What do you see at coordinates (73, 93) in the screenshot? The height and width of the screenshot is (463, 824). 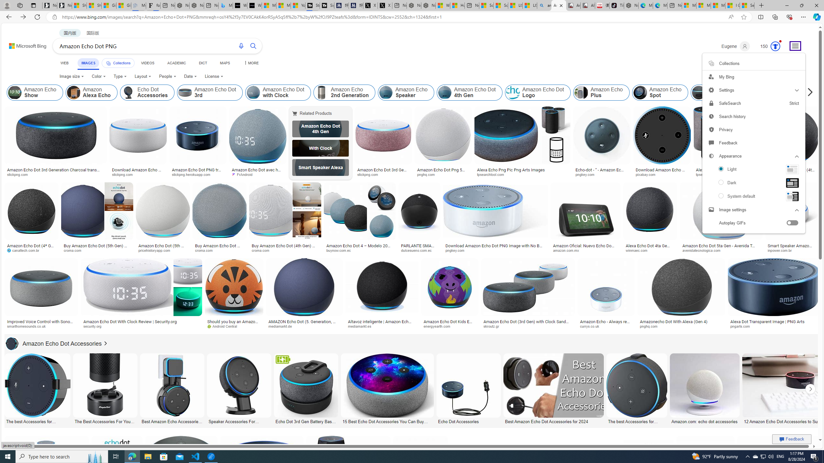 I see `Amazon Alexa Echo` at bounding box center [73, 93].